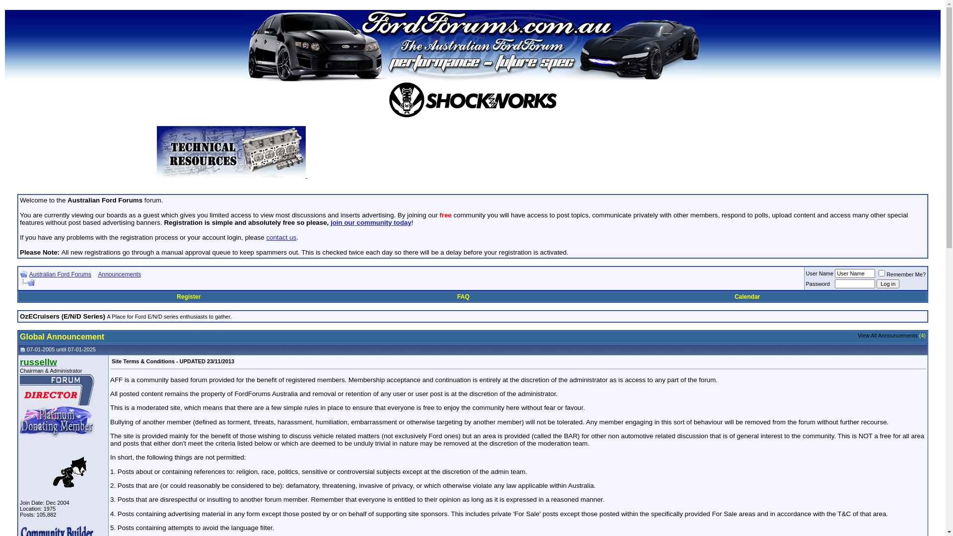 This screenshot has width=953, height=536. I want to click on Log in, so click(888, 284).